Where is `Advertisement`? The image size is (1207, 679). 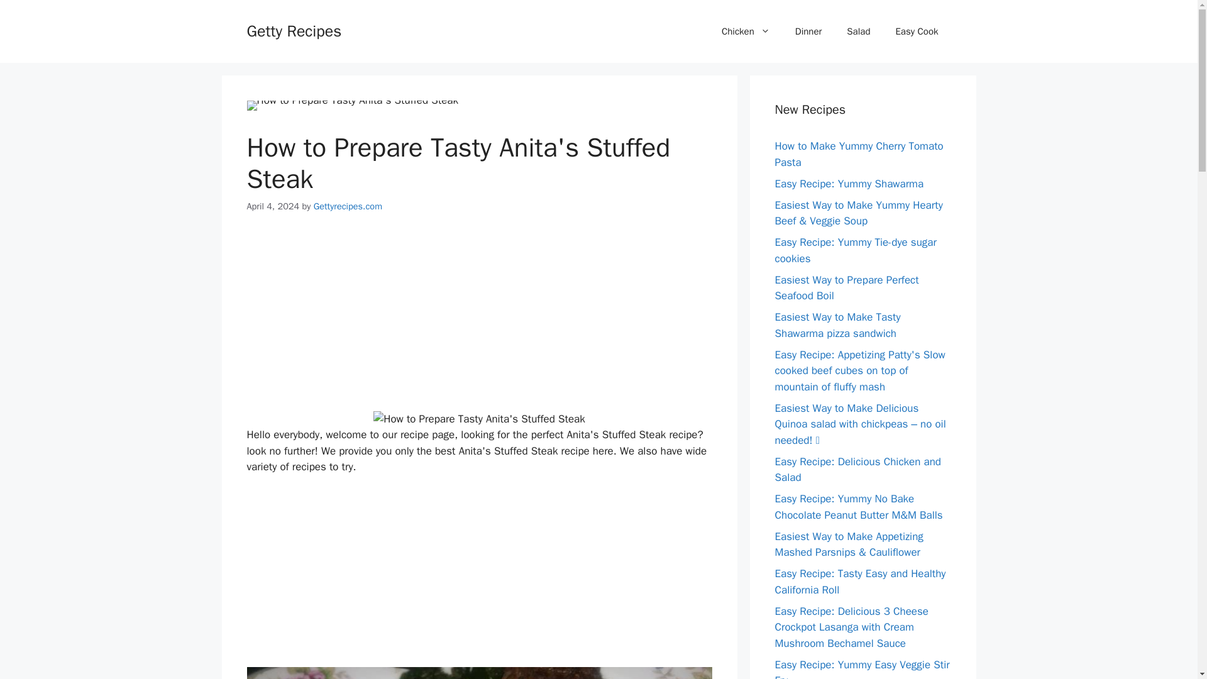 Advertisement is located at coordinates (479, 323).